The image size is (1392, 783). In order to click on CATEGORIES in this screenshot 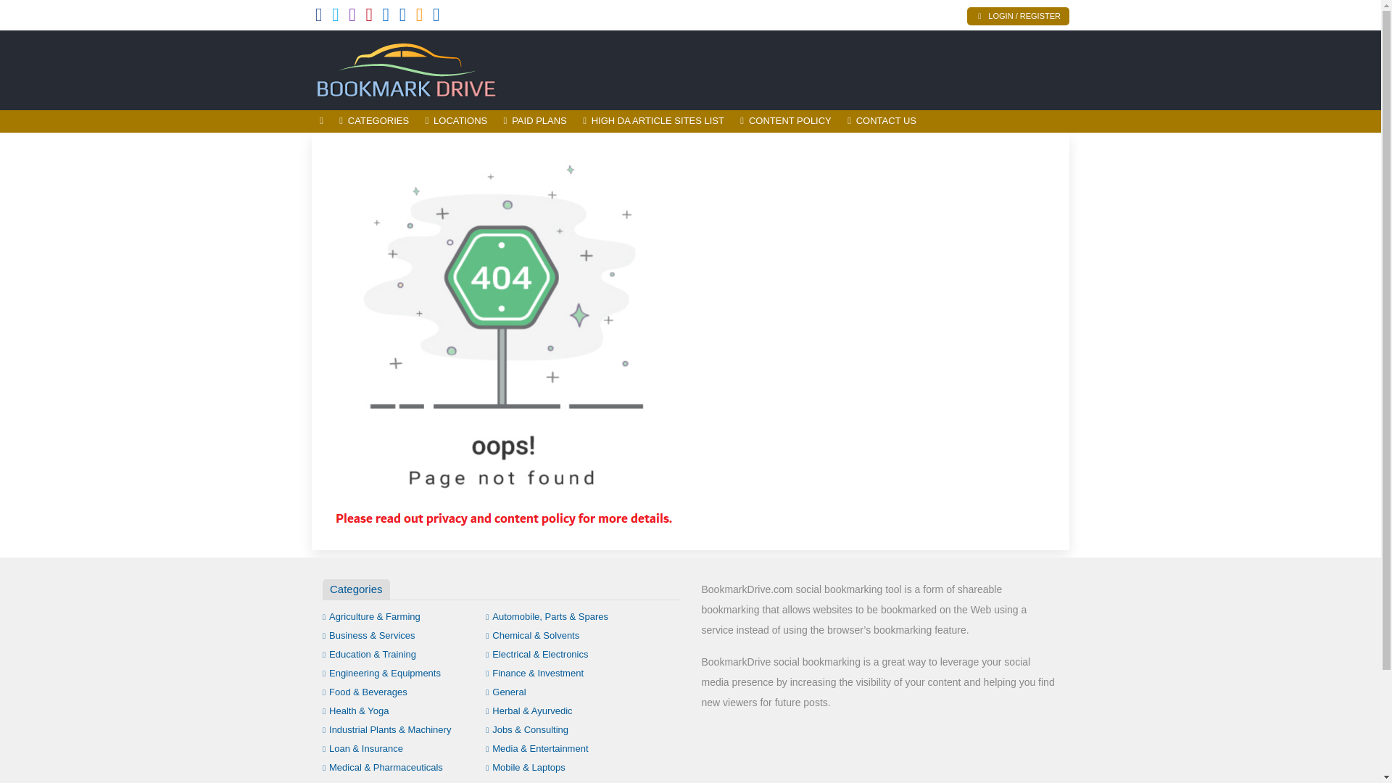, I will do `click(373, 121)`.